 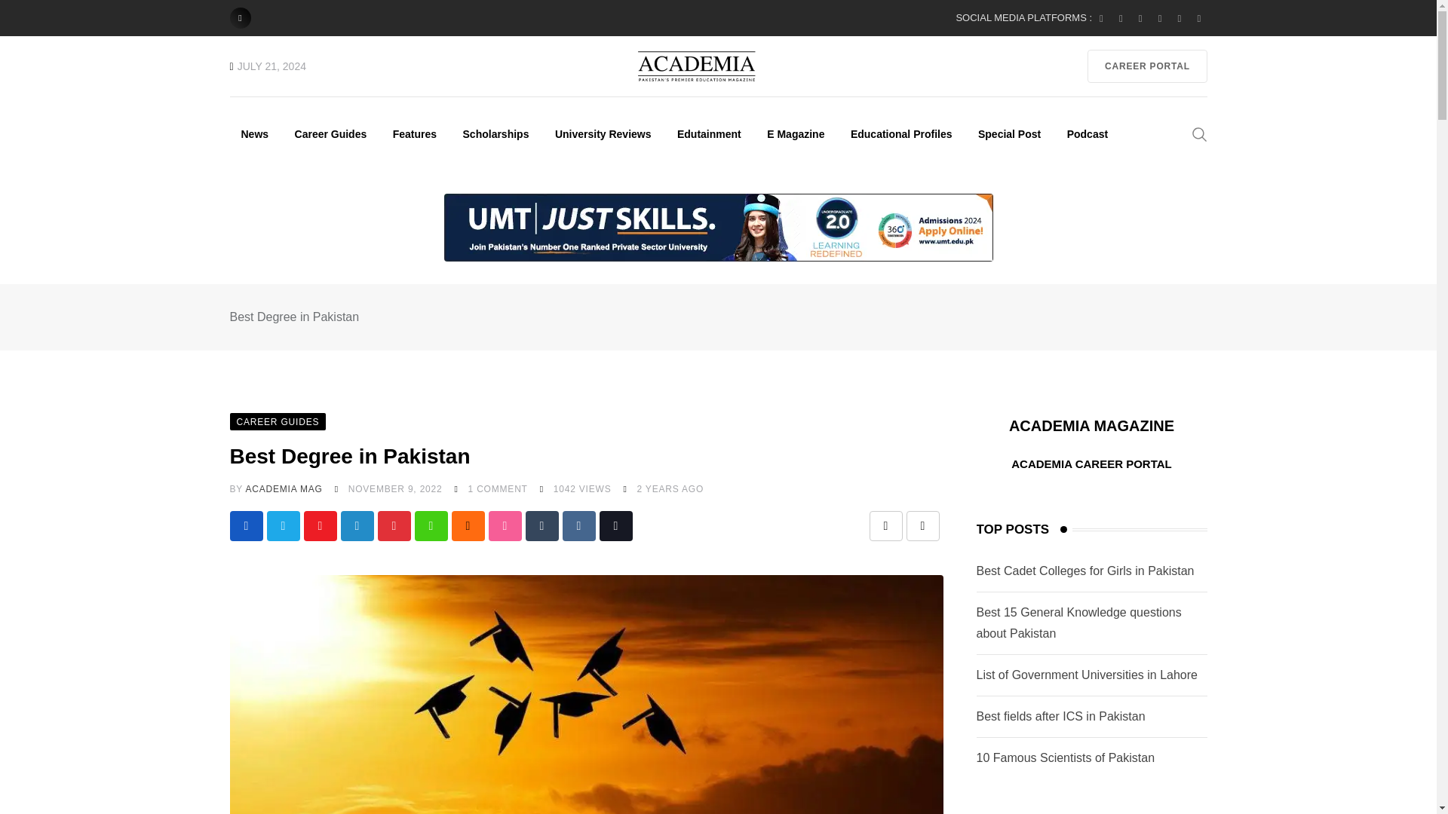 What do you see at coordinates (902, 133) in the screenshot?
I see `Educational Profiles` at bounding box center [902, 133].